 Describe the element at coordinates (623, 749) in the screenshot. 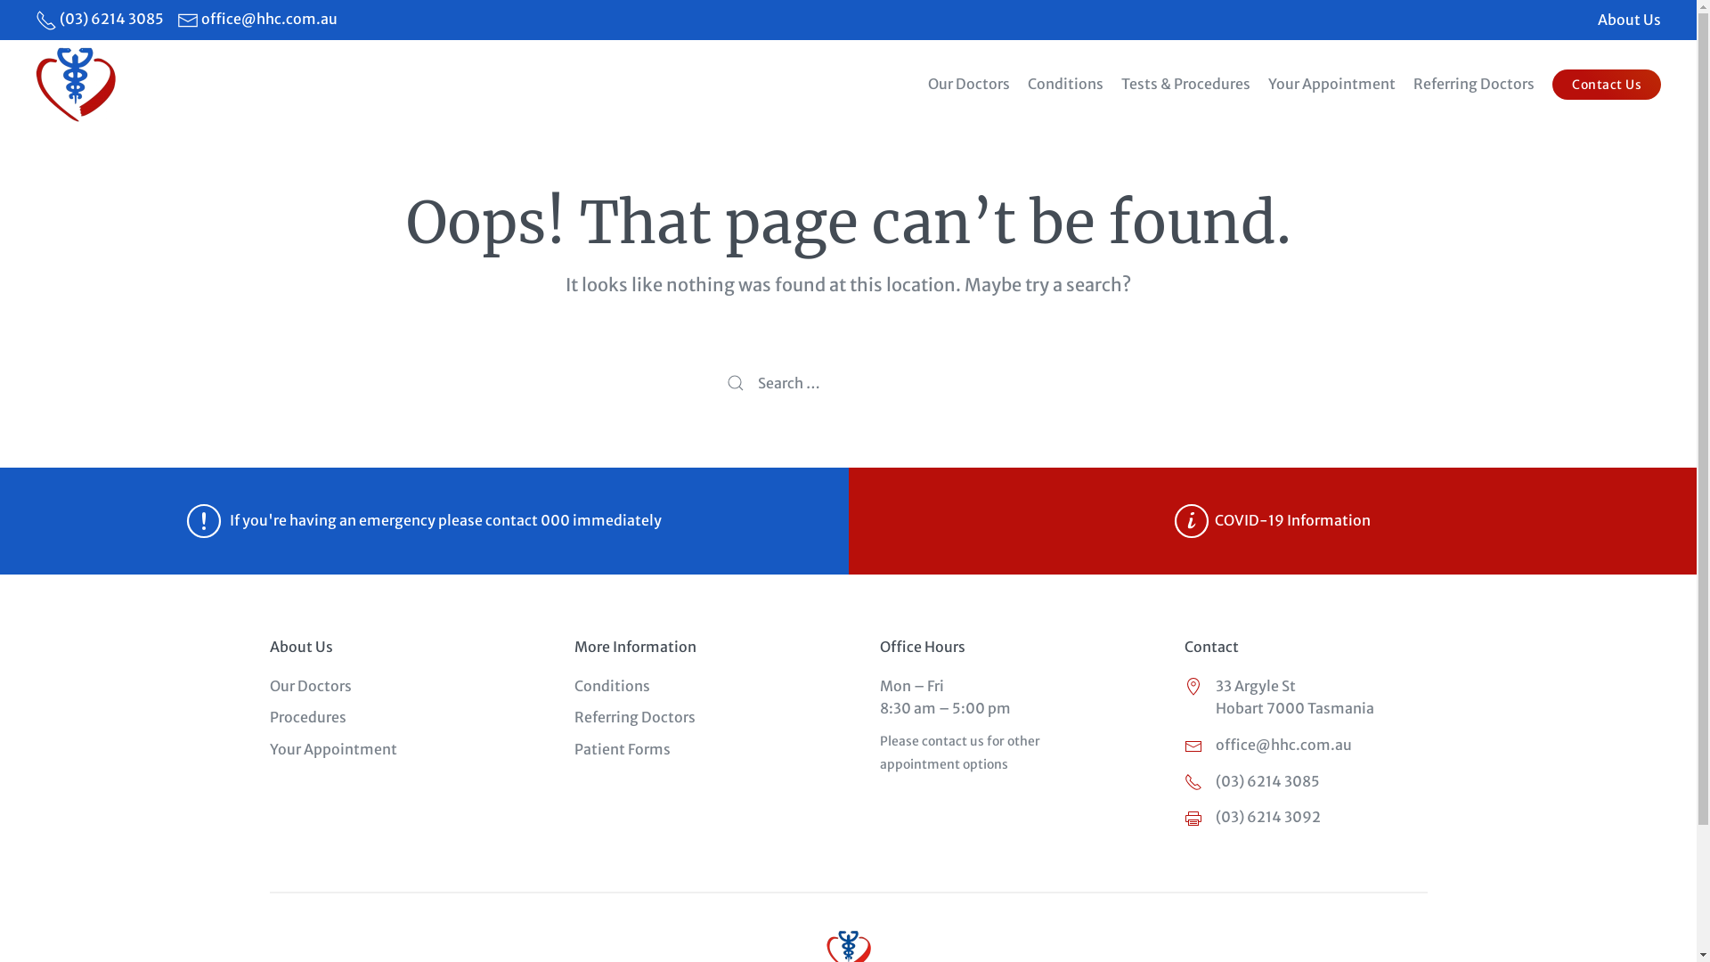

I see `Patient Forms` at that location.